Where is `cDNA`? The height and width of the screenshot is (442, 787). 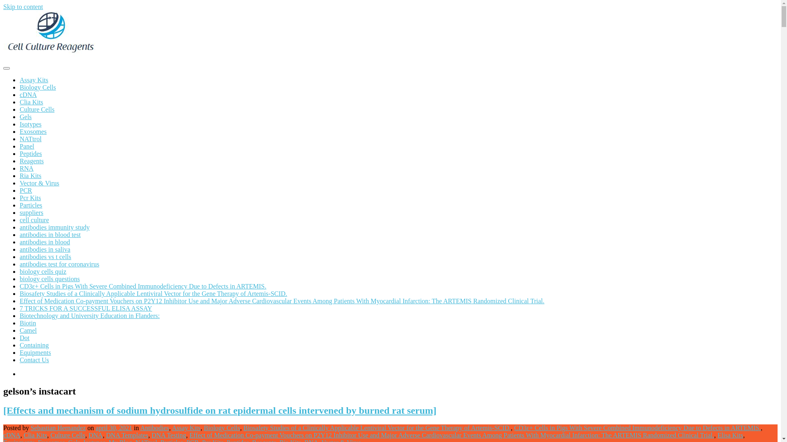 cDNA is located at coordinates (28, 95).